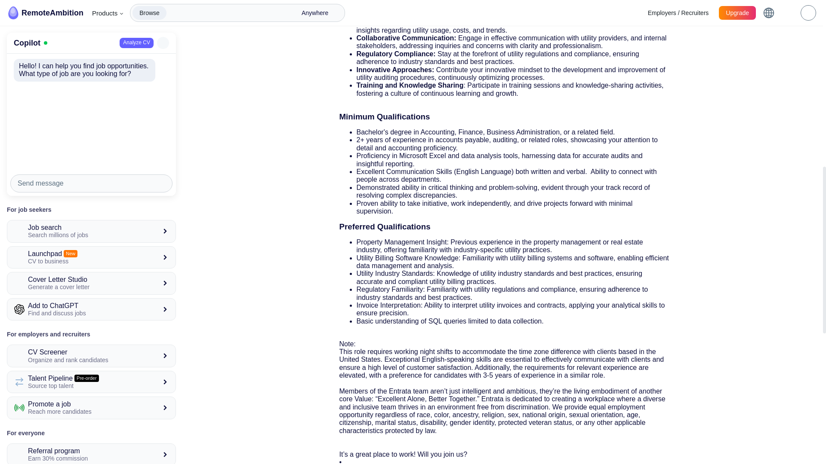  What do you see at coordinates (26, 116) in the screenshot?
I see `Live chat` at bounding box center [26, 116].